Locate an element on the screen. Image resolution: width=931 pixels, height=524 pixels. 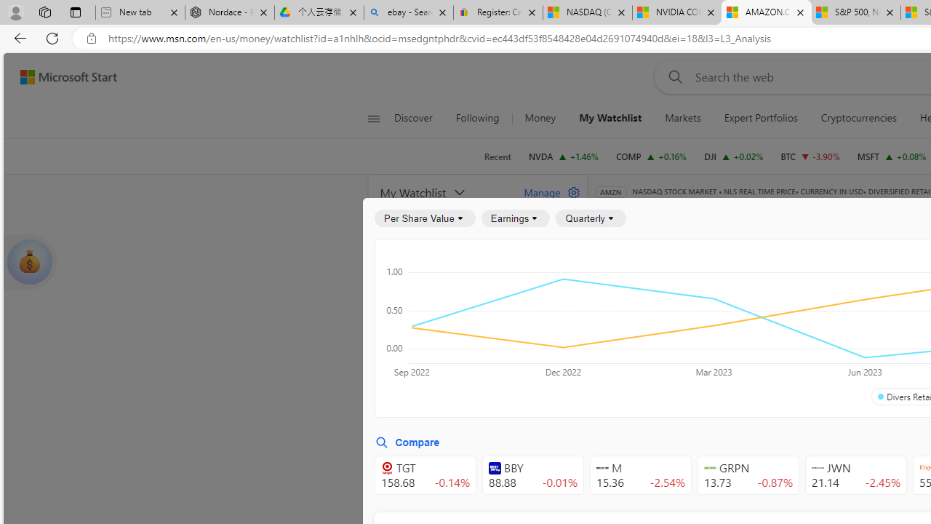
All is located at coordinates (612, 325).